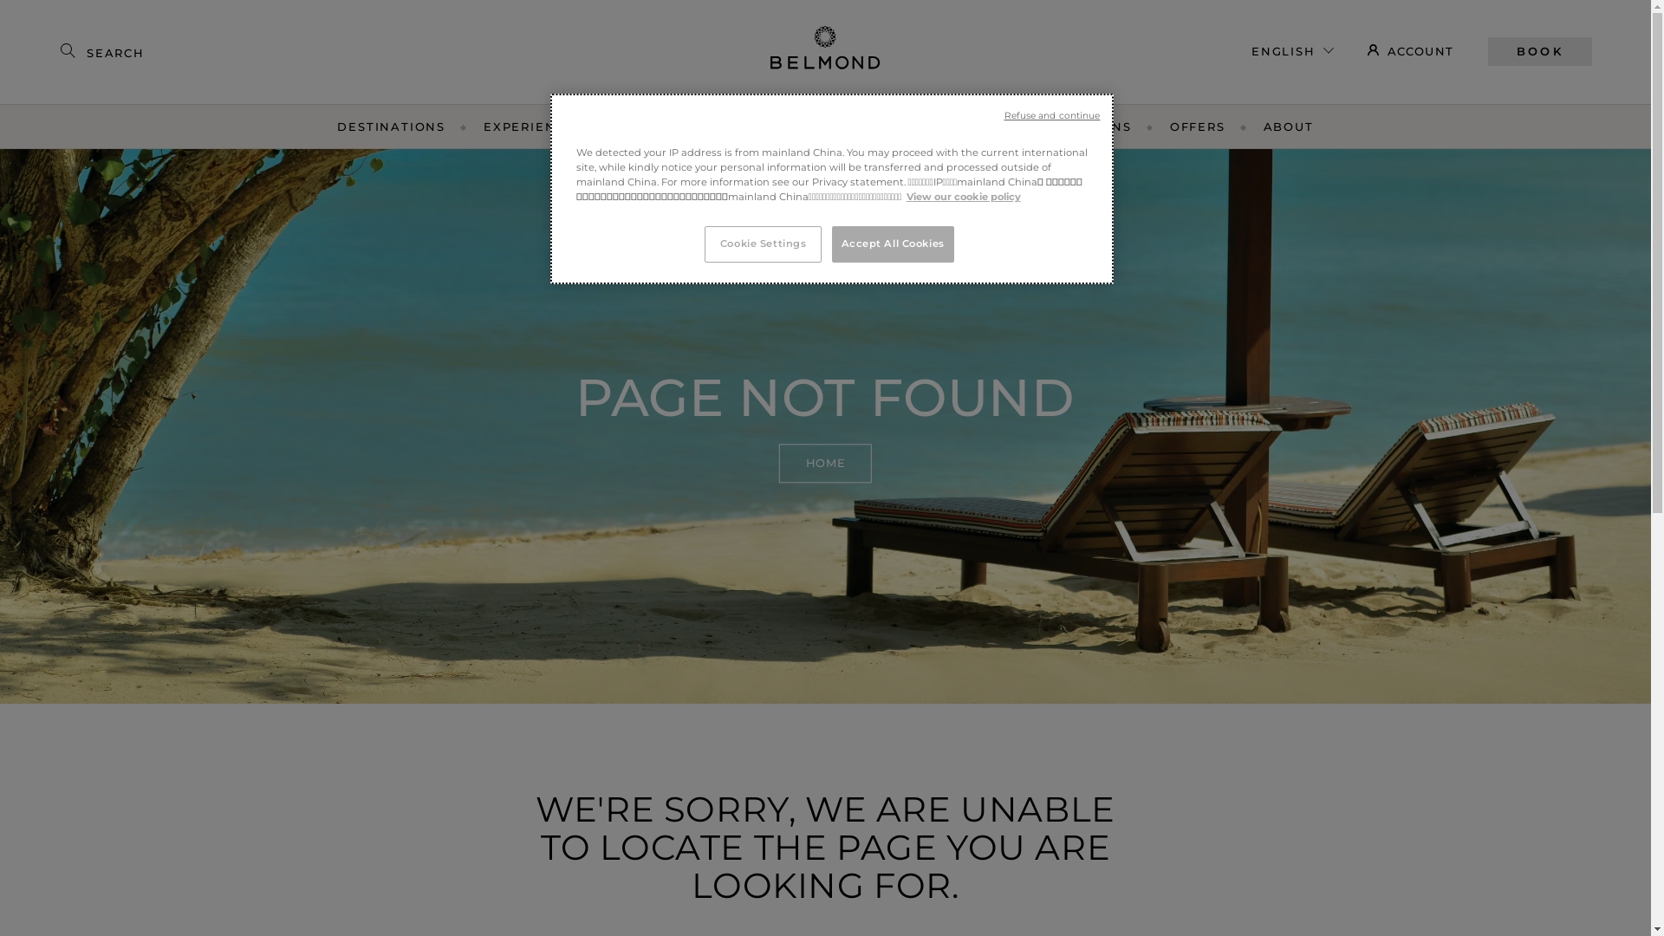 Image resolution: width=1664 pixels, height=936 pixels. I want to click on Accept All Cookies, so click(893, 244).